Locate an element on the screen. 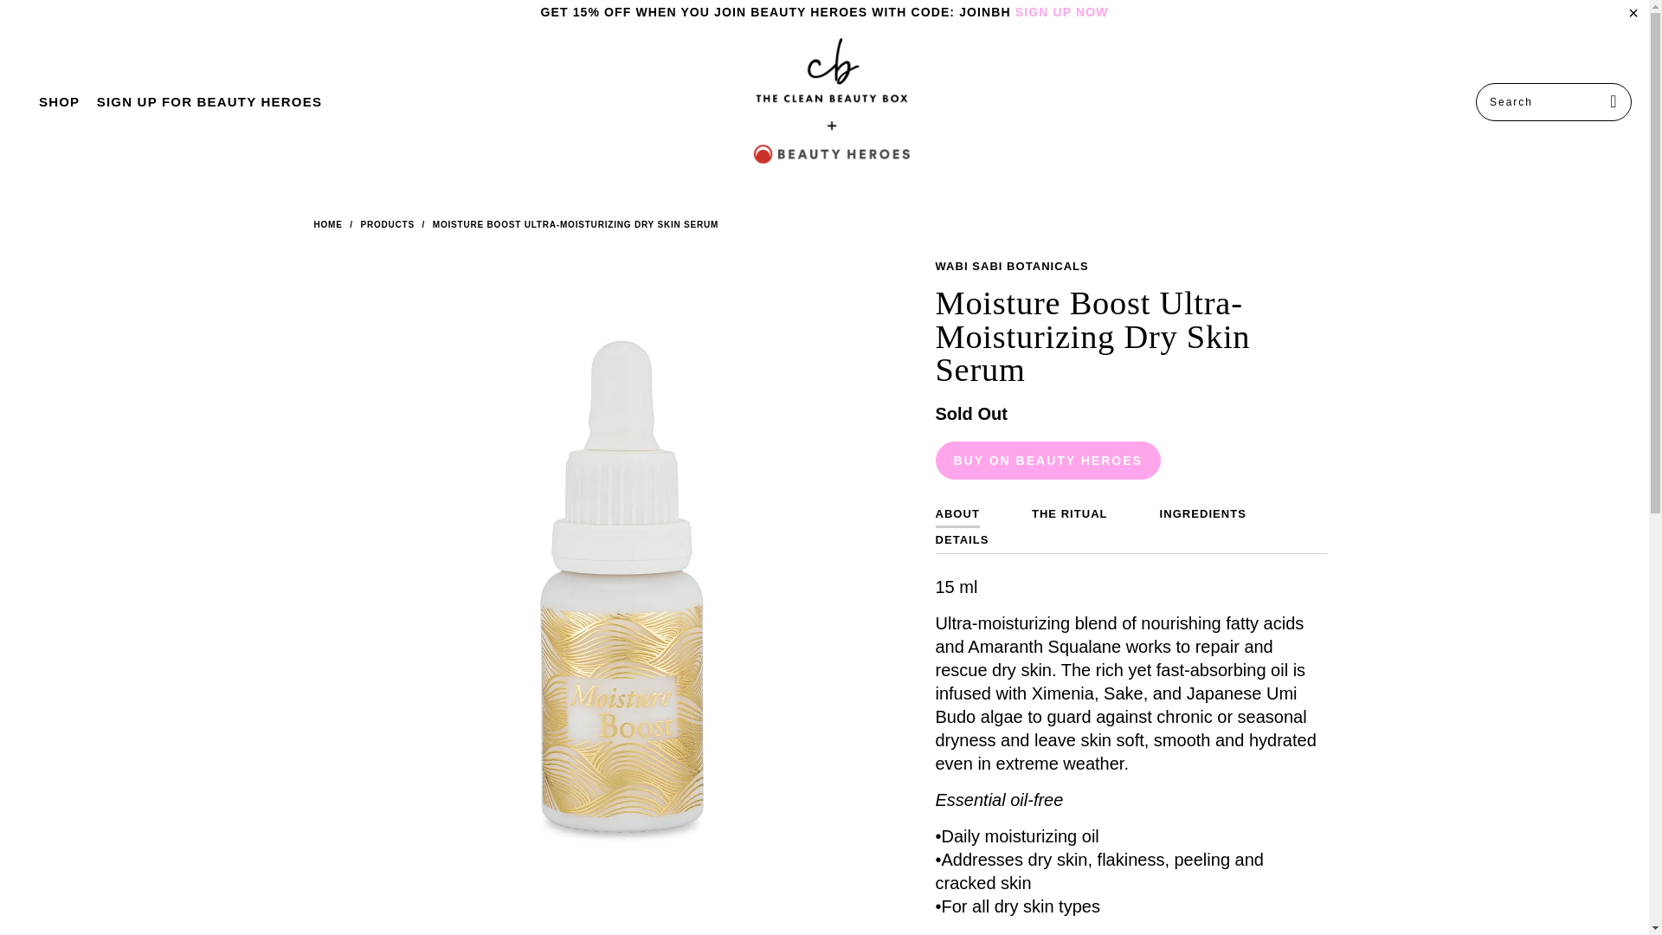 This screenshot has height=935, width=1662. Wabi Sabi Botanicals is located at coordinates (1011, 267).